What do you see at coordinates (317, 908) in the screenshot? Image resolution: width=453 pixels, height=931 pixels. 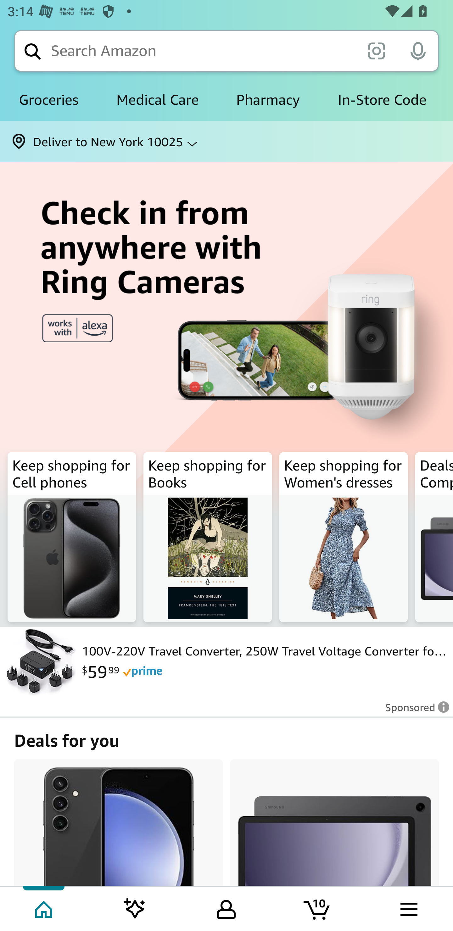 I see `Cart 10 items Tab 4 of 5 10` at bounding box center [317, 908].